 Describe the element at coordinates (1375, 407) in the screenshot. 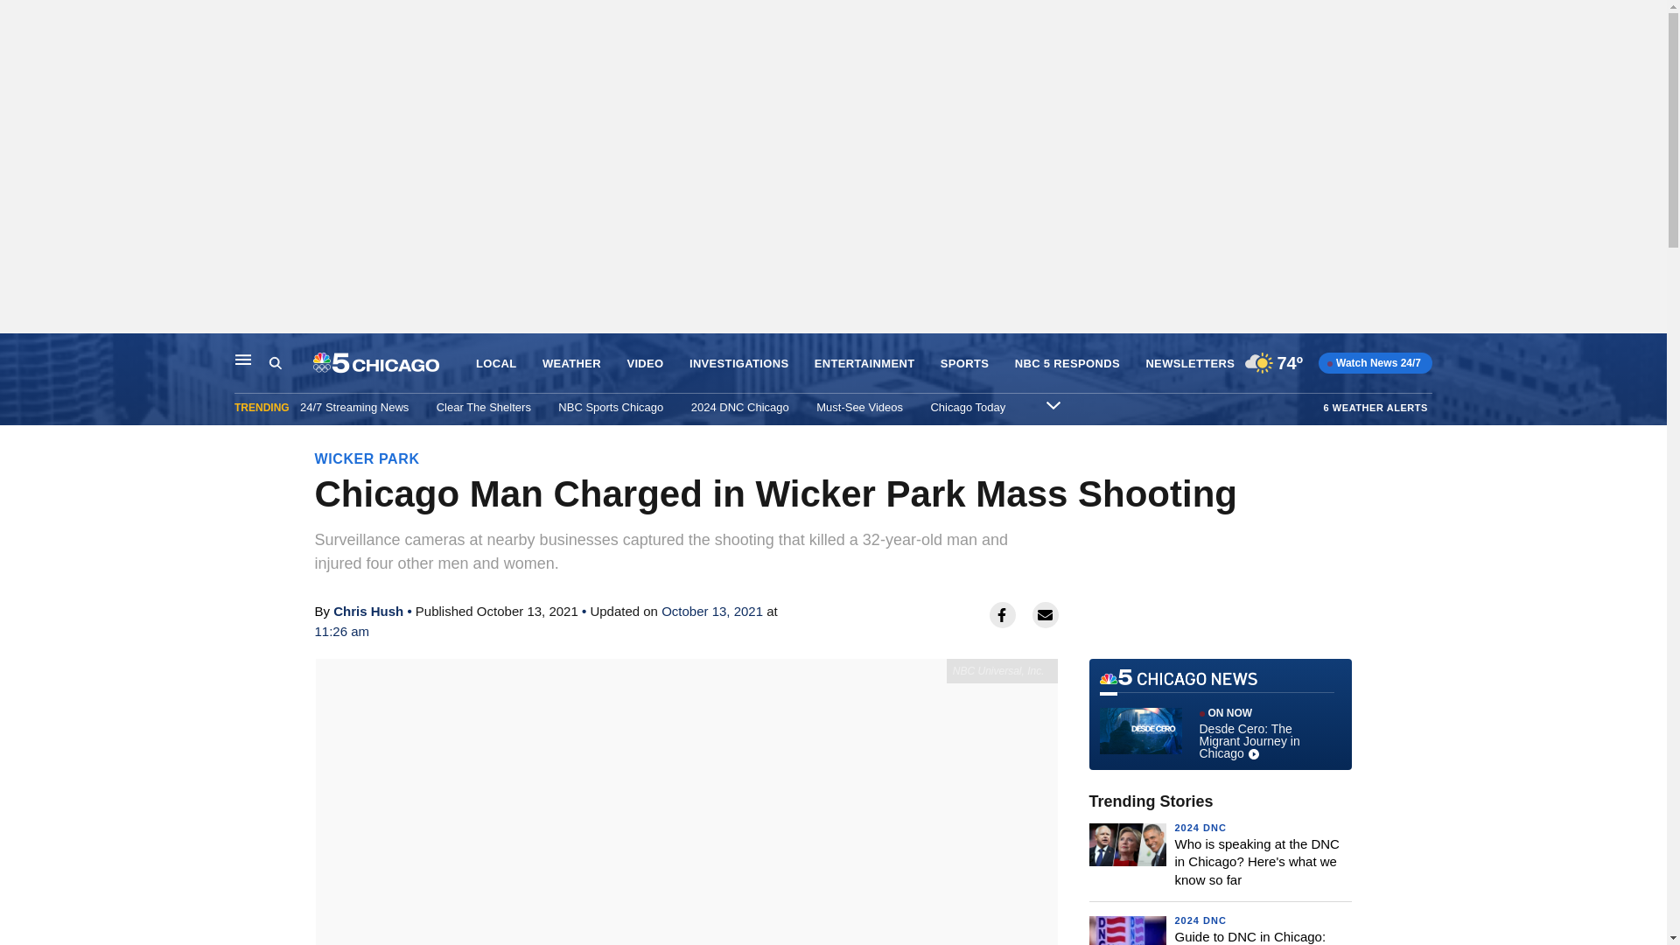

I see `6 WEATHER ALERTS` at that location.